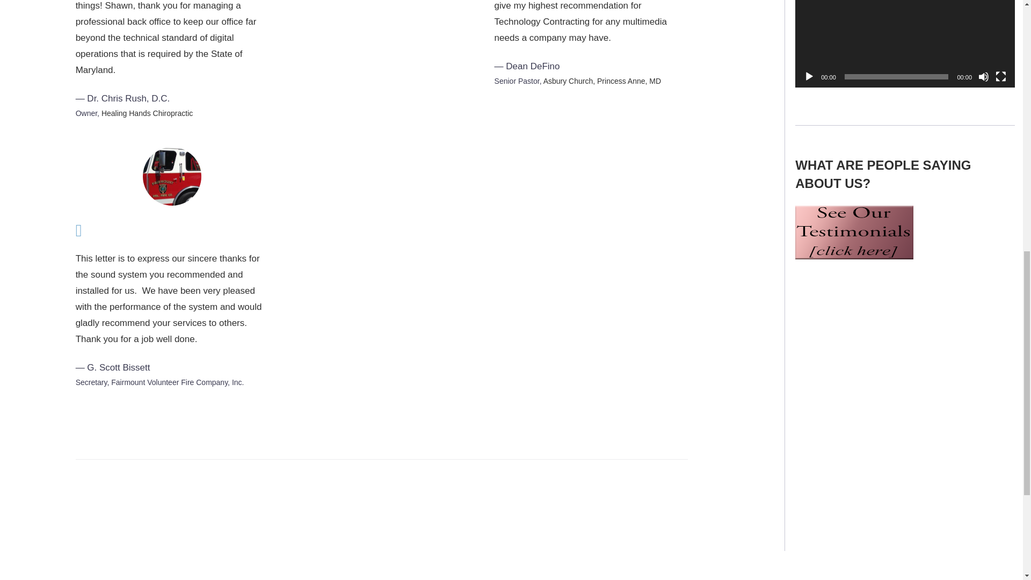 The height and width of the screenshot is (580, 1031). I want to click on Healing Hands Chiropractic, so click(147, 113).